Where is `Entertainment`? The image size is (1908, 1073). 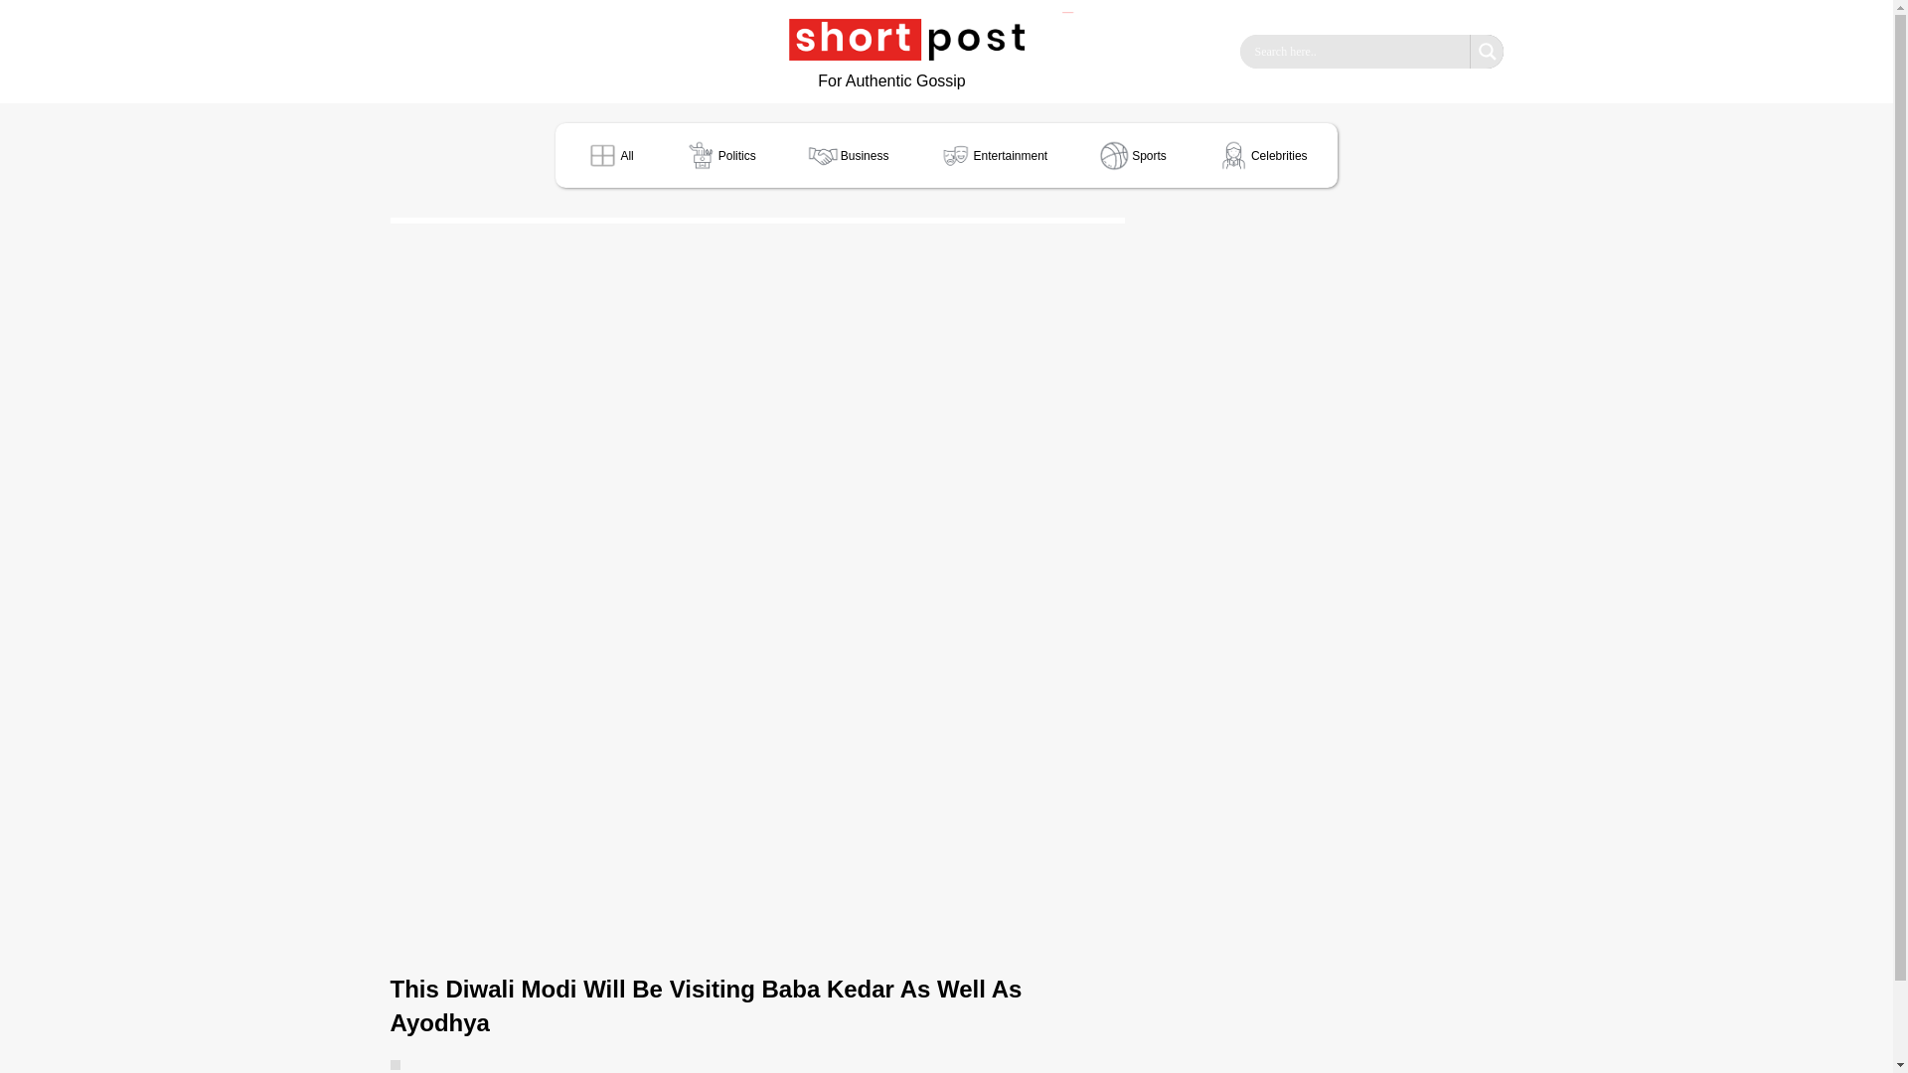
Entertainment is located at coordinates (992, 155).